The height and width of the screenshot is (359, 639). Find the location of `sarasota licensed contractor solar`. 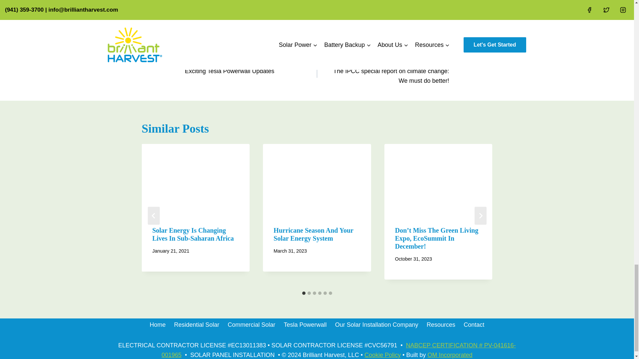

sarasota licensed contractor solar is located at coordinates (225, 18).